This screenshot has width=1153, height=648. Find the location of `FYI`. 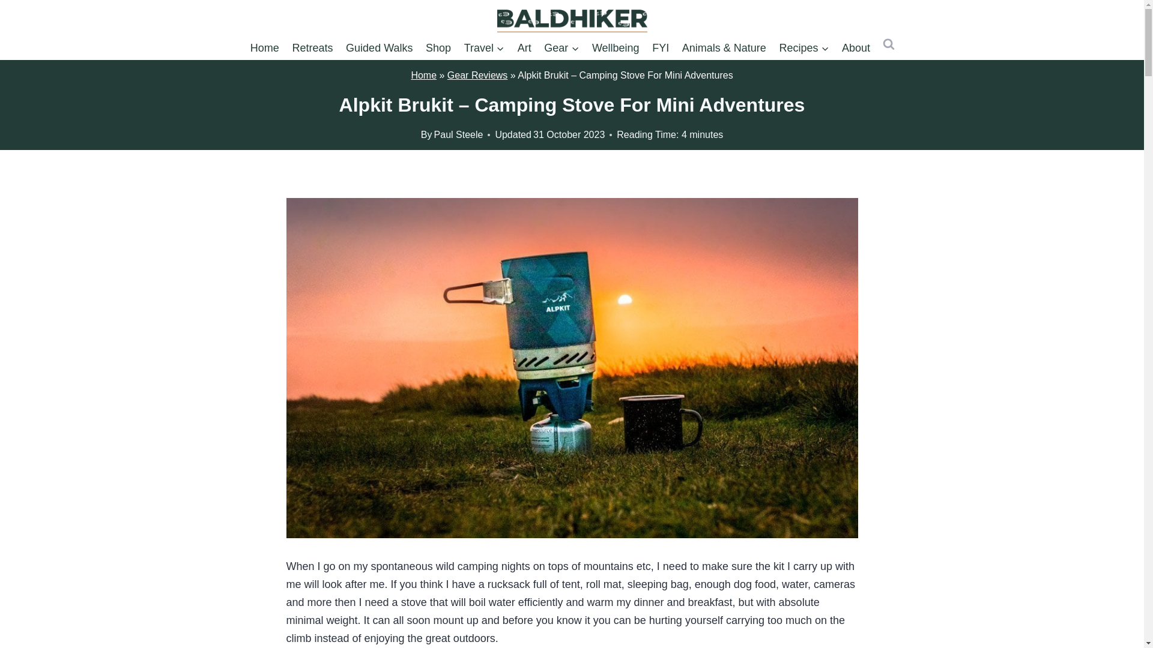

FYI is located at coordinates (661, 48).